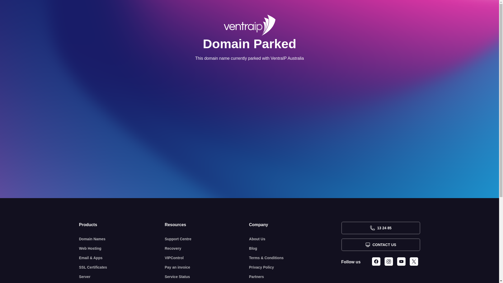  I want to click on CONTACT US, so click(380, 245).